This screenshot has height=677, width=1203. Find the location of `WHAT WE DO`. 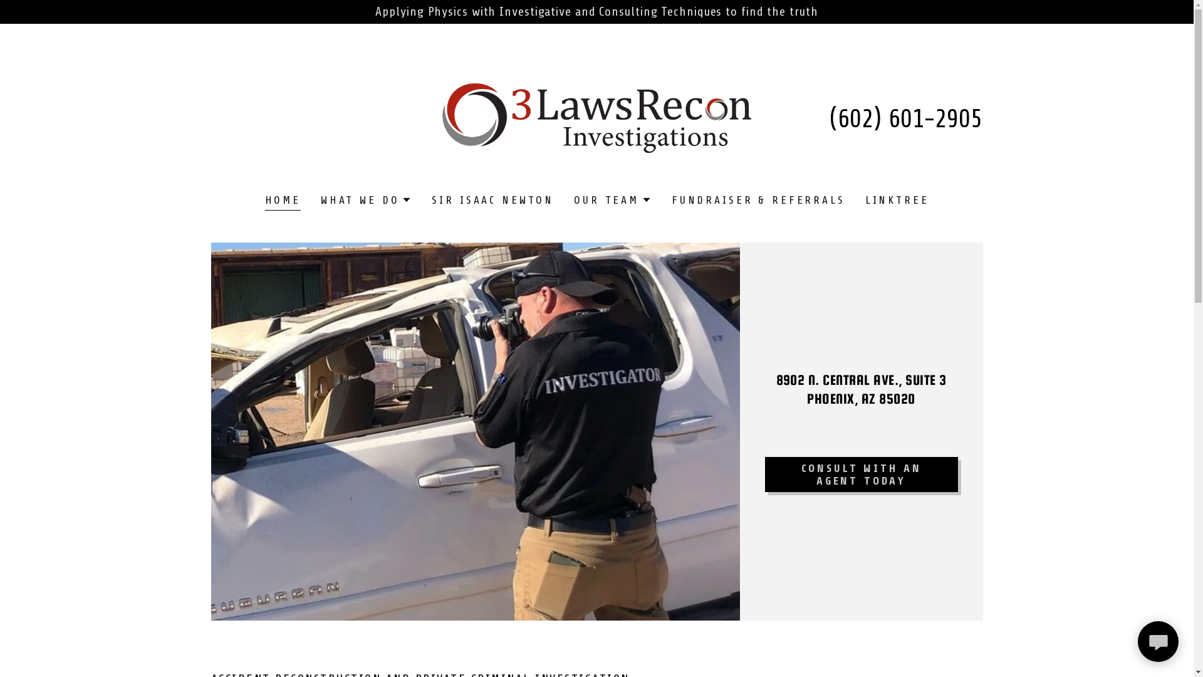

WHAT WE DO is located at coordinates (367, 200).